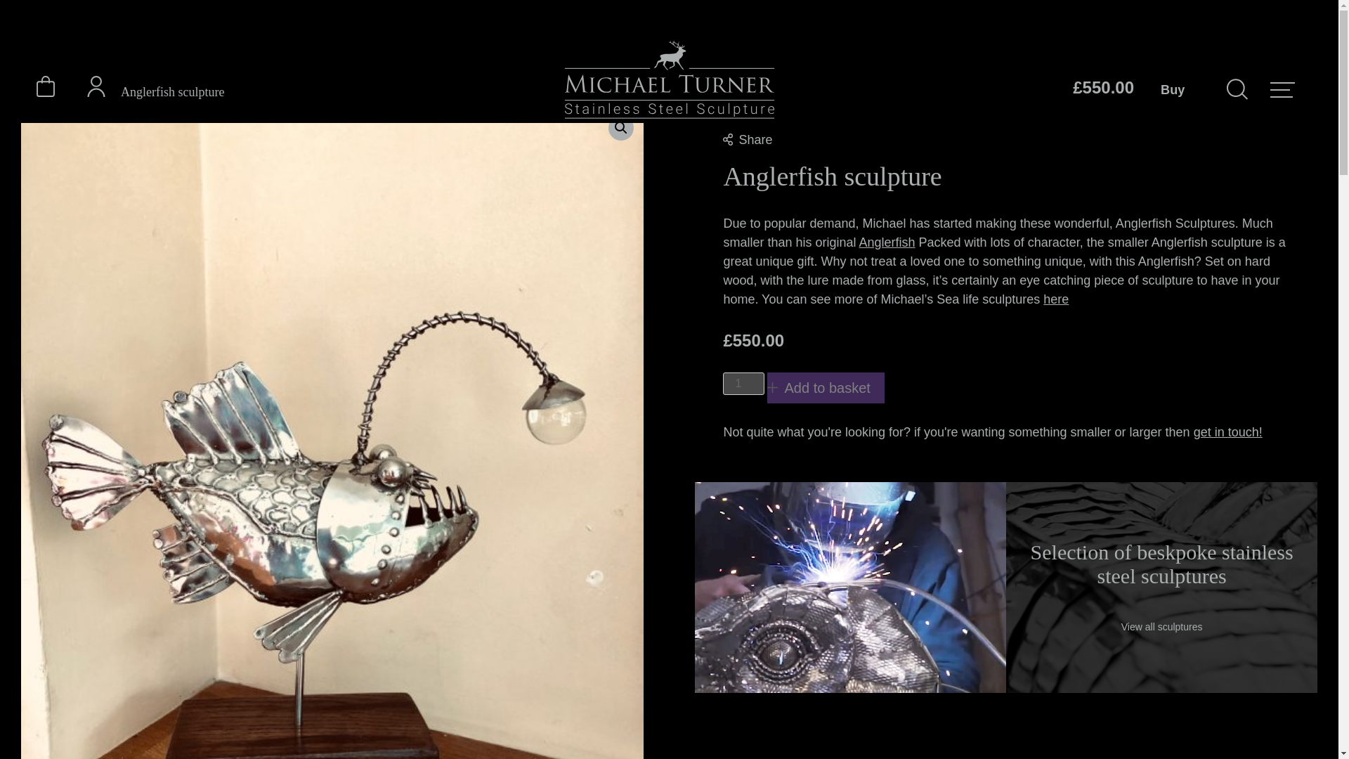  Describe the element at coordinates (1055, 299) in the screenshot. I see `here` at that location.